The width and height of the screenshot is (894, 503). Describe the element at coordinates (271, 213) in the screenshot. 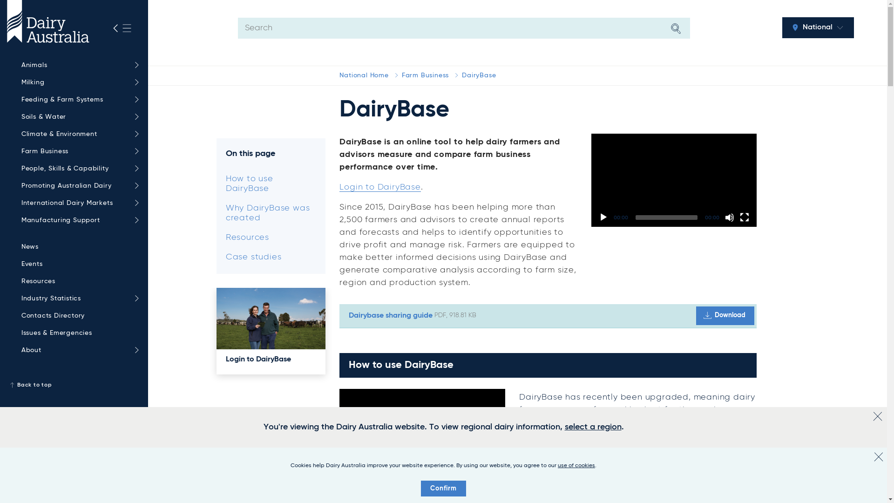

I see `Why DairyBase was created` at that location.